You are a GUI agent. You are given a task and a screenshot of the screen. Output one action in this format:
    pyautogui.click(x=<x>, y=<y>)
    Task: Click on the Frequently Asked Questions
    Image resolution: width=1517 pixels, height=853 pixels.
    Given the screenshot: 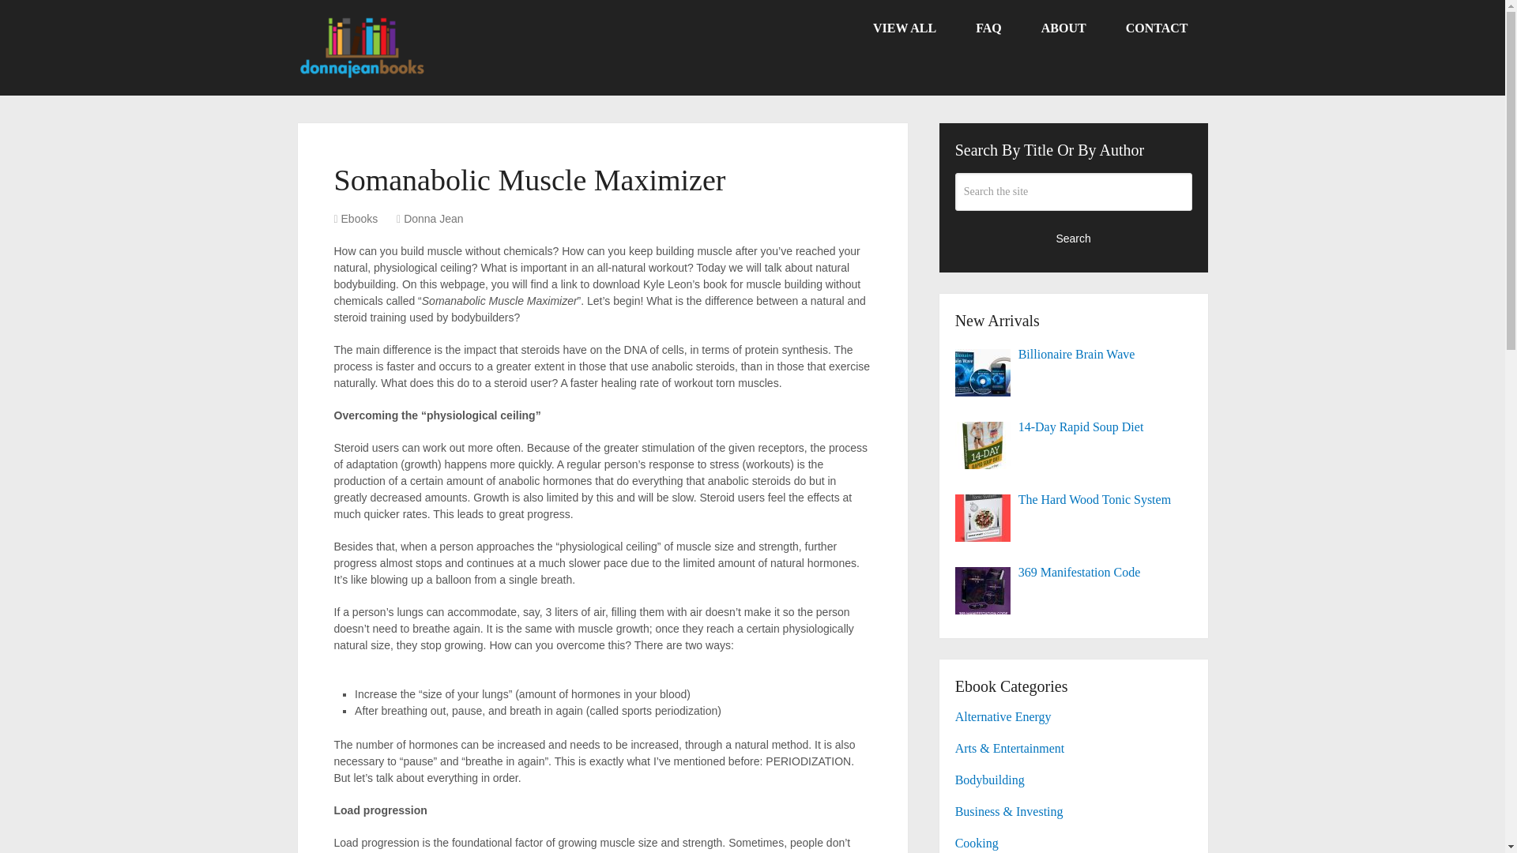 What is the action you would take?
    pyautogui.click(x=988, y=28)
    